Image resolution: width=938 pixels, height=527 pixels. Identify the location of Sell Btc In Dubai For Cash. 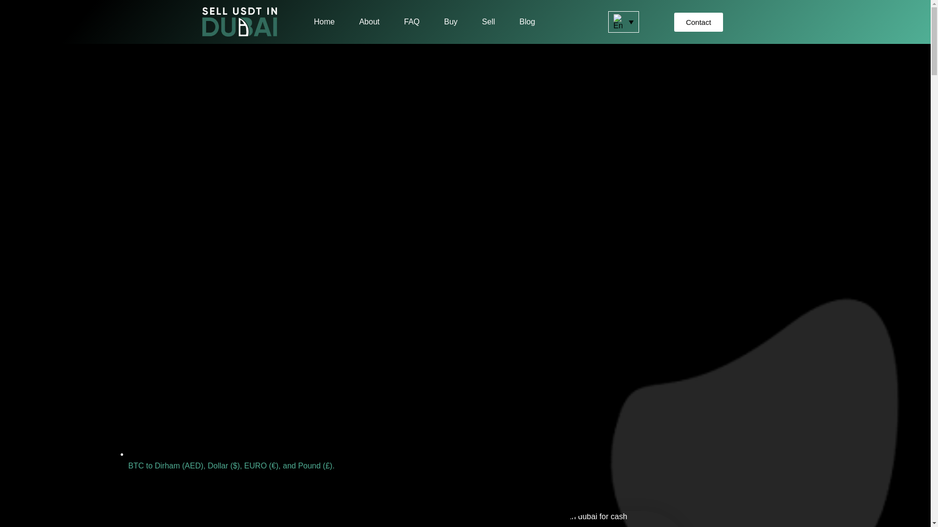
(580, 519).